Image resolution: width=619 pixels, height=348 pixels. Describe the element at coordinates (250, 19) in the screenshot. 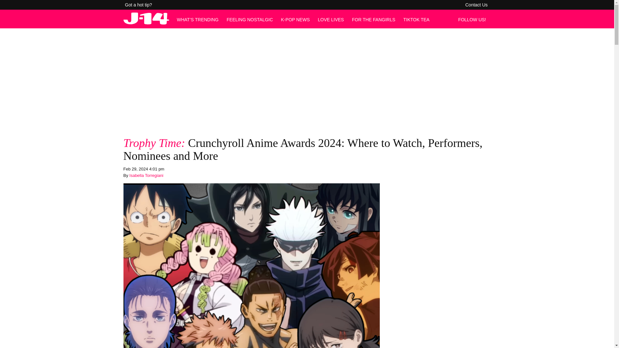

I see `FEELING NOSTALGIC` at that location.